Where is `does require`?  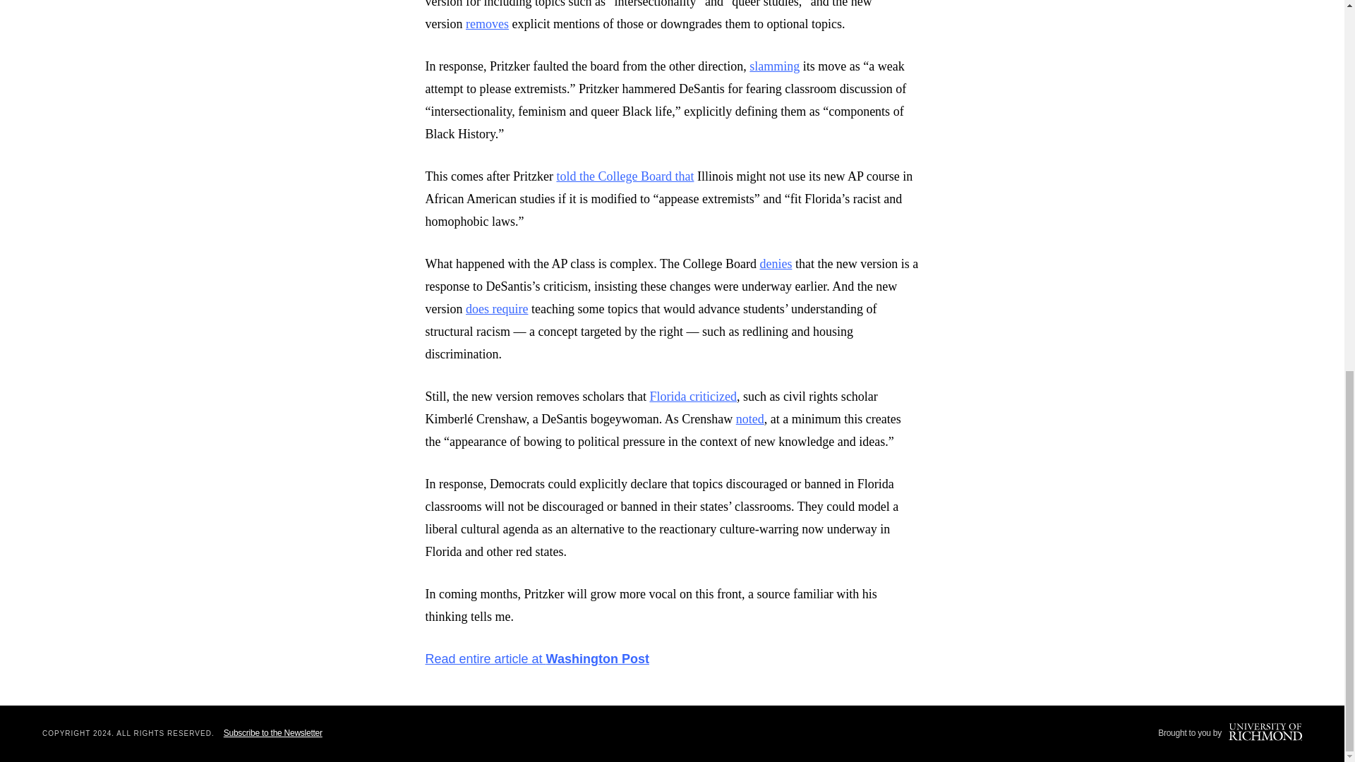
does require is located at coordinates (497, 309).